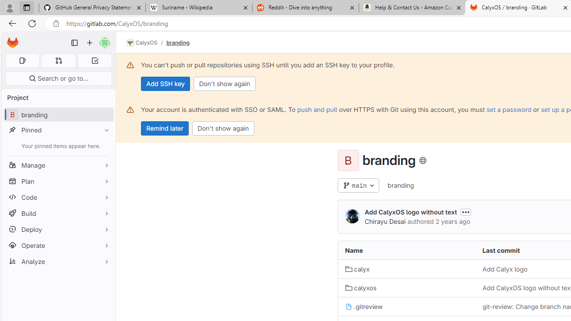 This screenshot has width=571, height=321. Describe the element at coordinates (385, 221) in the screenshot. I see `Chirayu Desai` at that location.